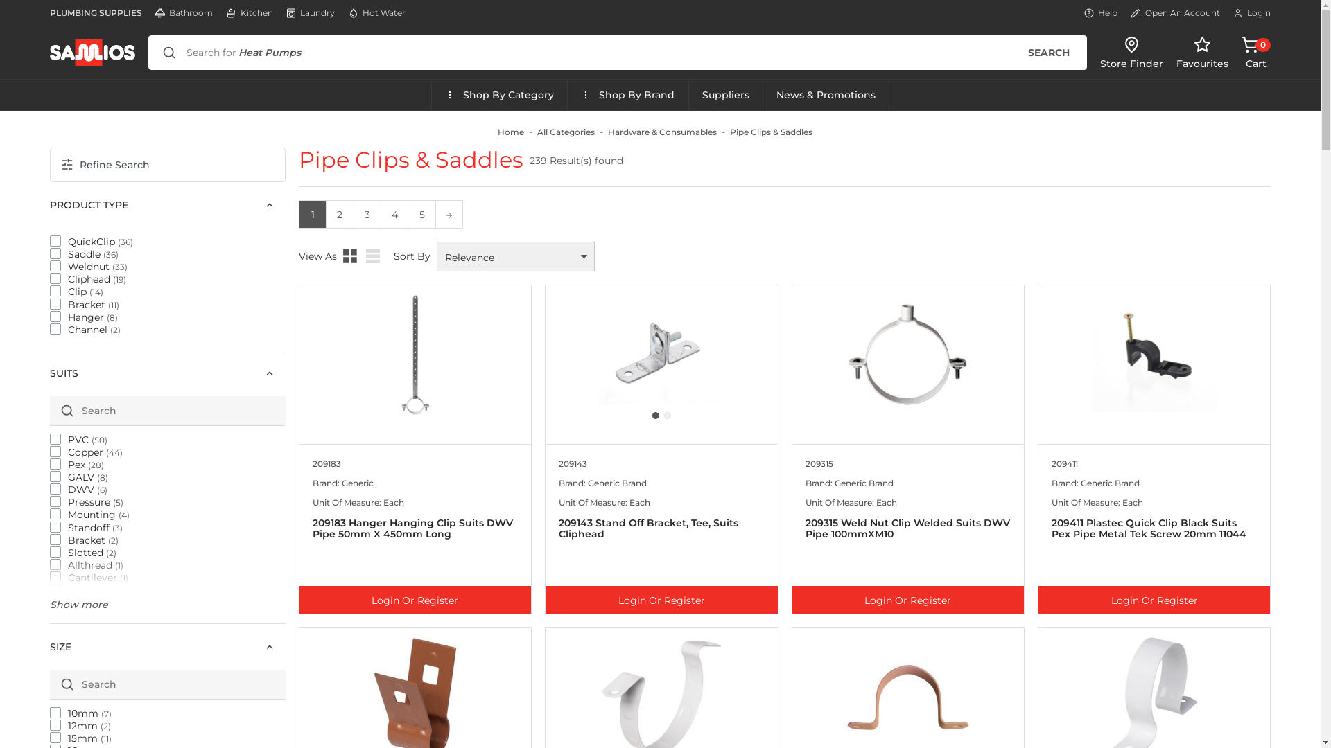 Image resolution: width=1331 pixels, height=748 pixels. What do you see at coordinates (100, 53) in the screenshot?
I see `Home` at bounding box center [100, 53].